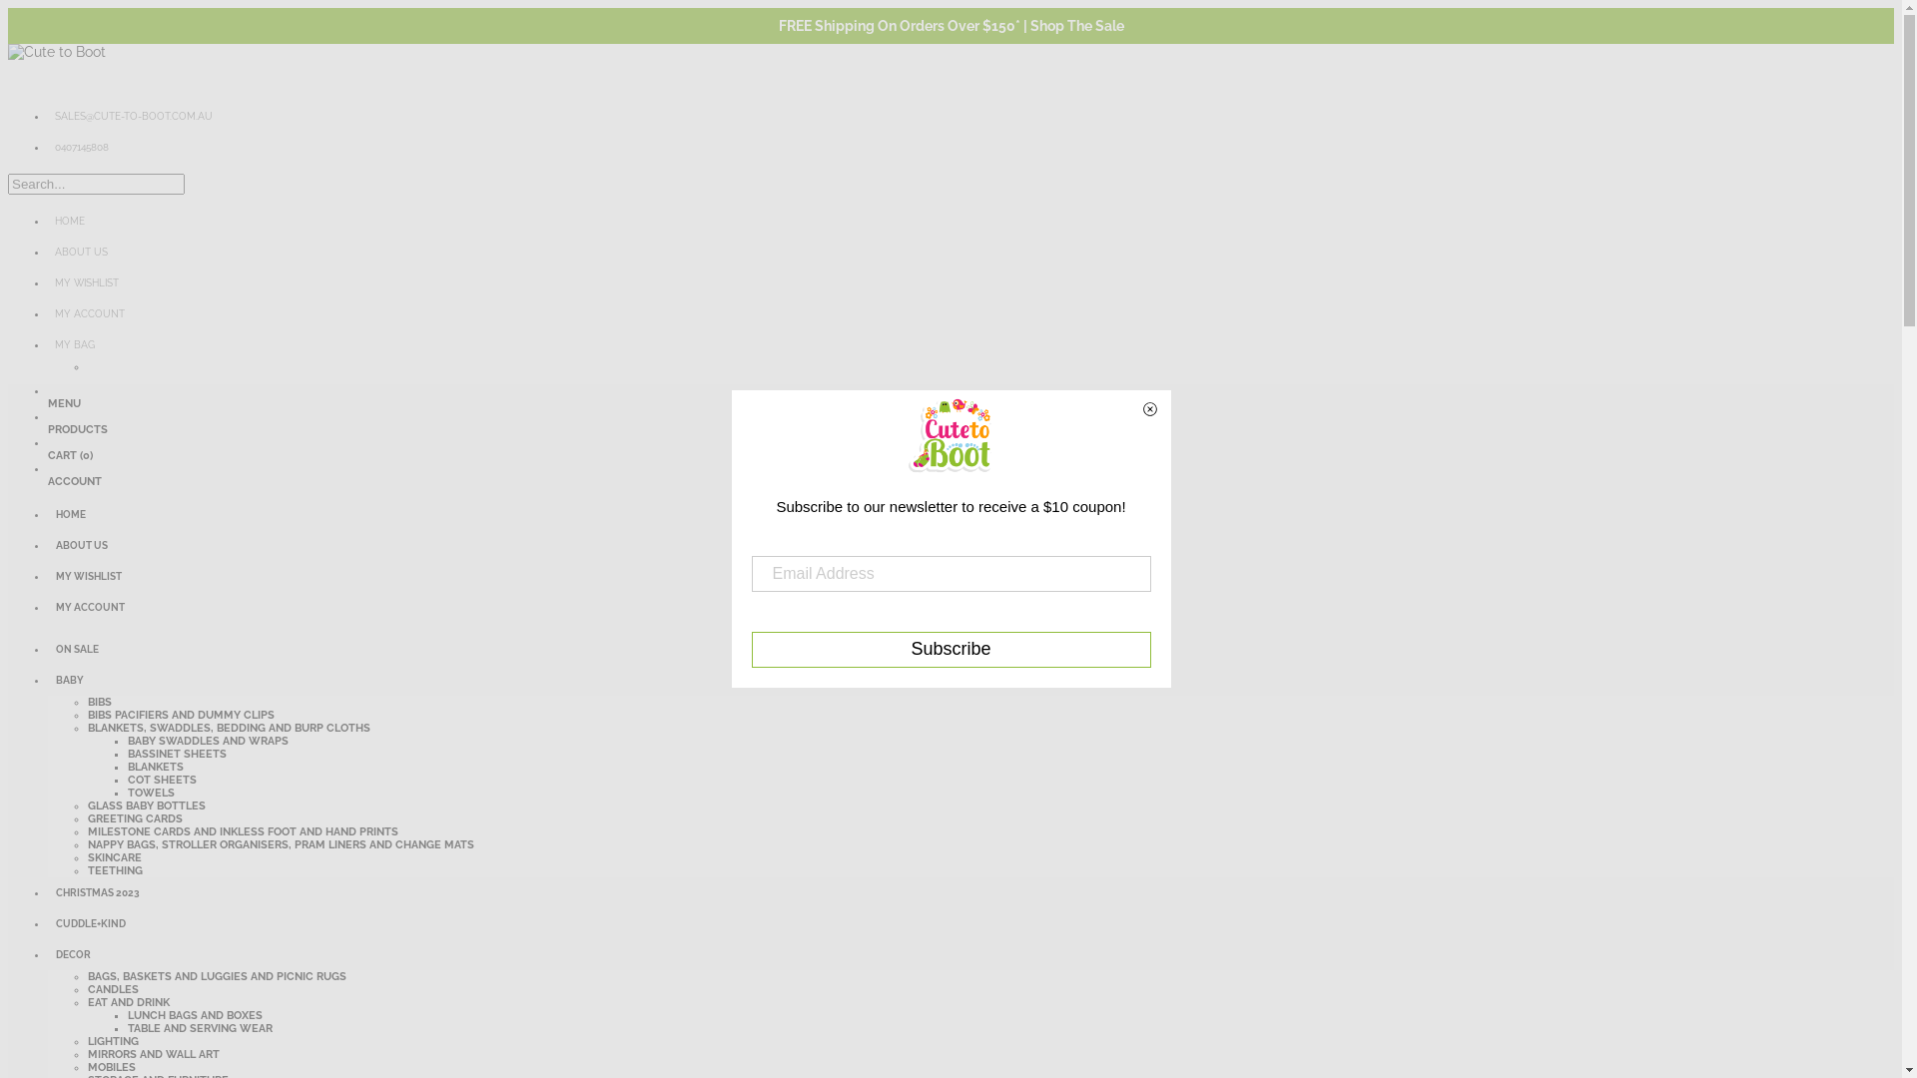 This screenshot has height=1078, width=1917. Describe the element at coordinates (970, 681) in the screenshot. I see `BABY` at that location.